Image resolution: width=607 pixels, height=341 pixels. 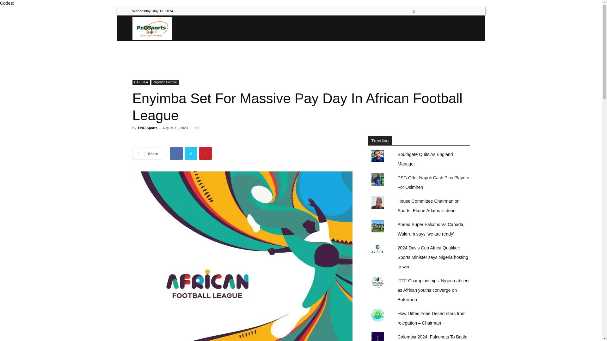 I want to click on NATIONAL TEAMS, so click(x=208, y=53).